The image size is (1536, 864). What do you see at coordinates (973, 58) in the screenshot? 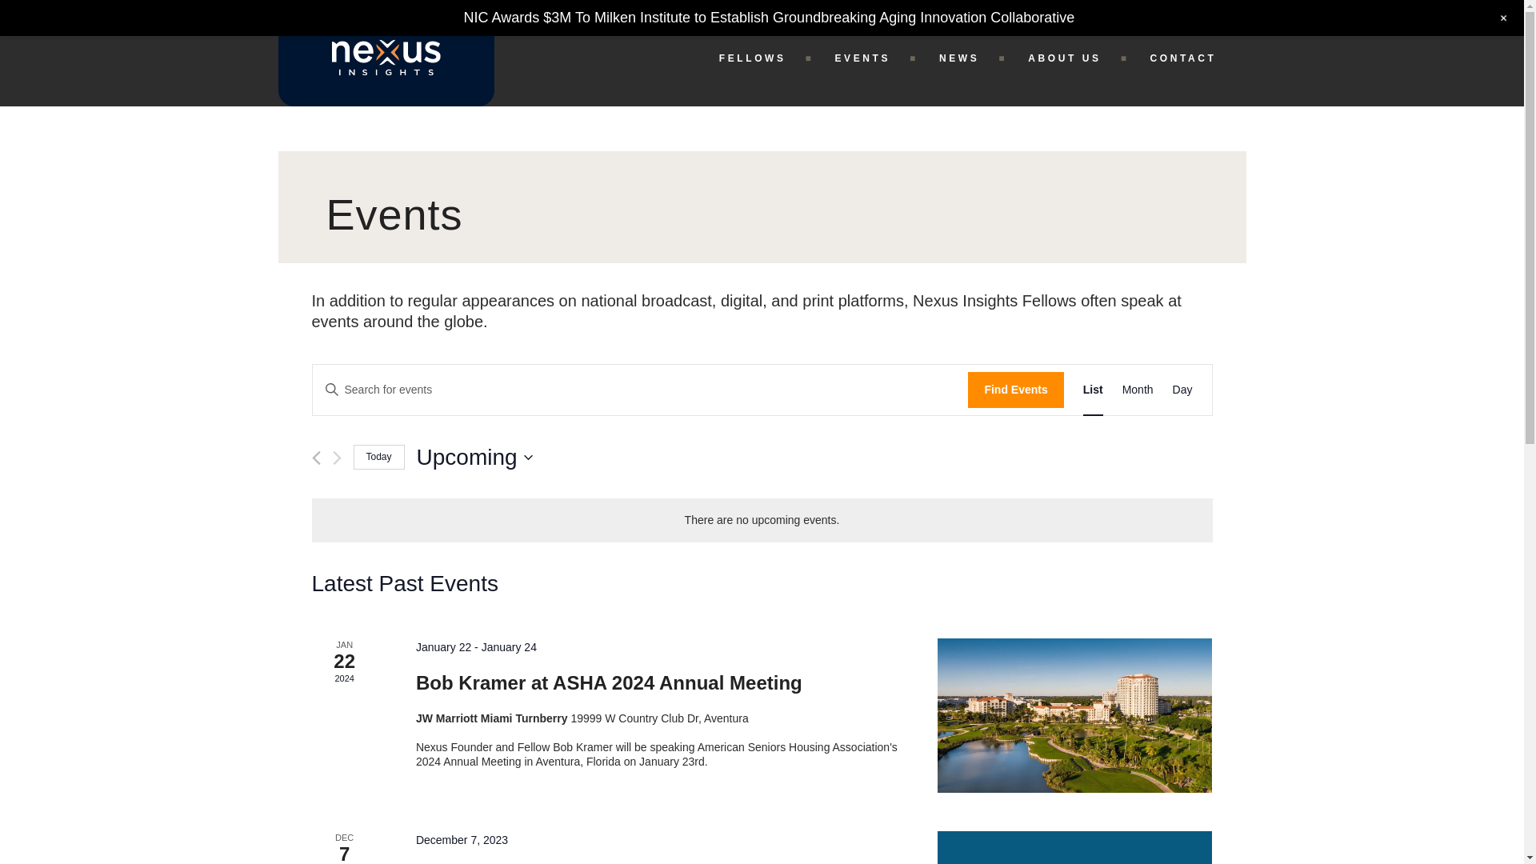
I see `NEWS` at bounding box center [973, 58].